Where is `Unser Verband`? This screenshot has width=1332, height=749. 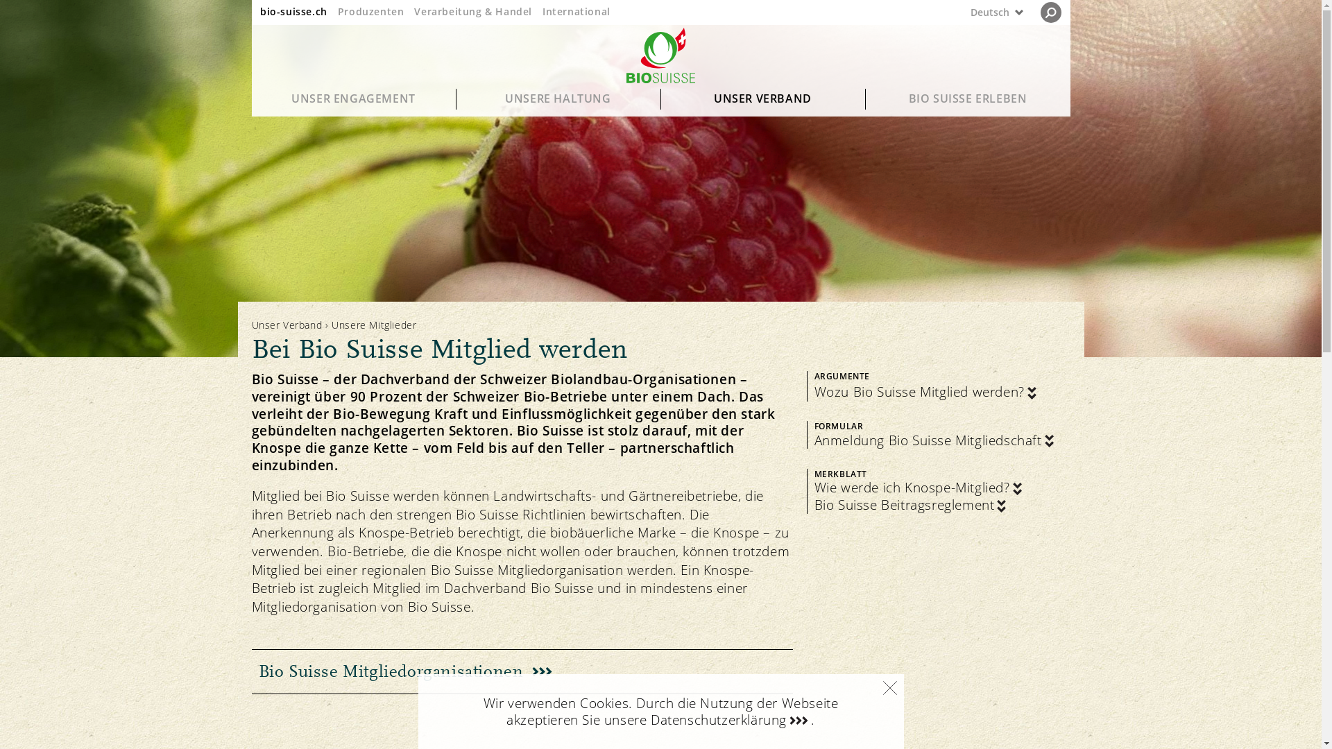 Unser Verband is located at coordinates (287, 325).